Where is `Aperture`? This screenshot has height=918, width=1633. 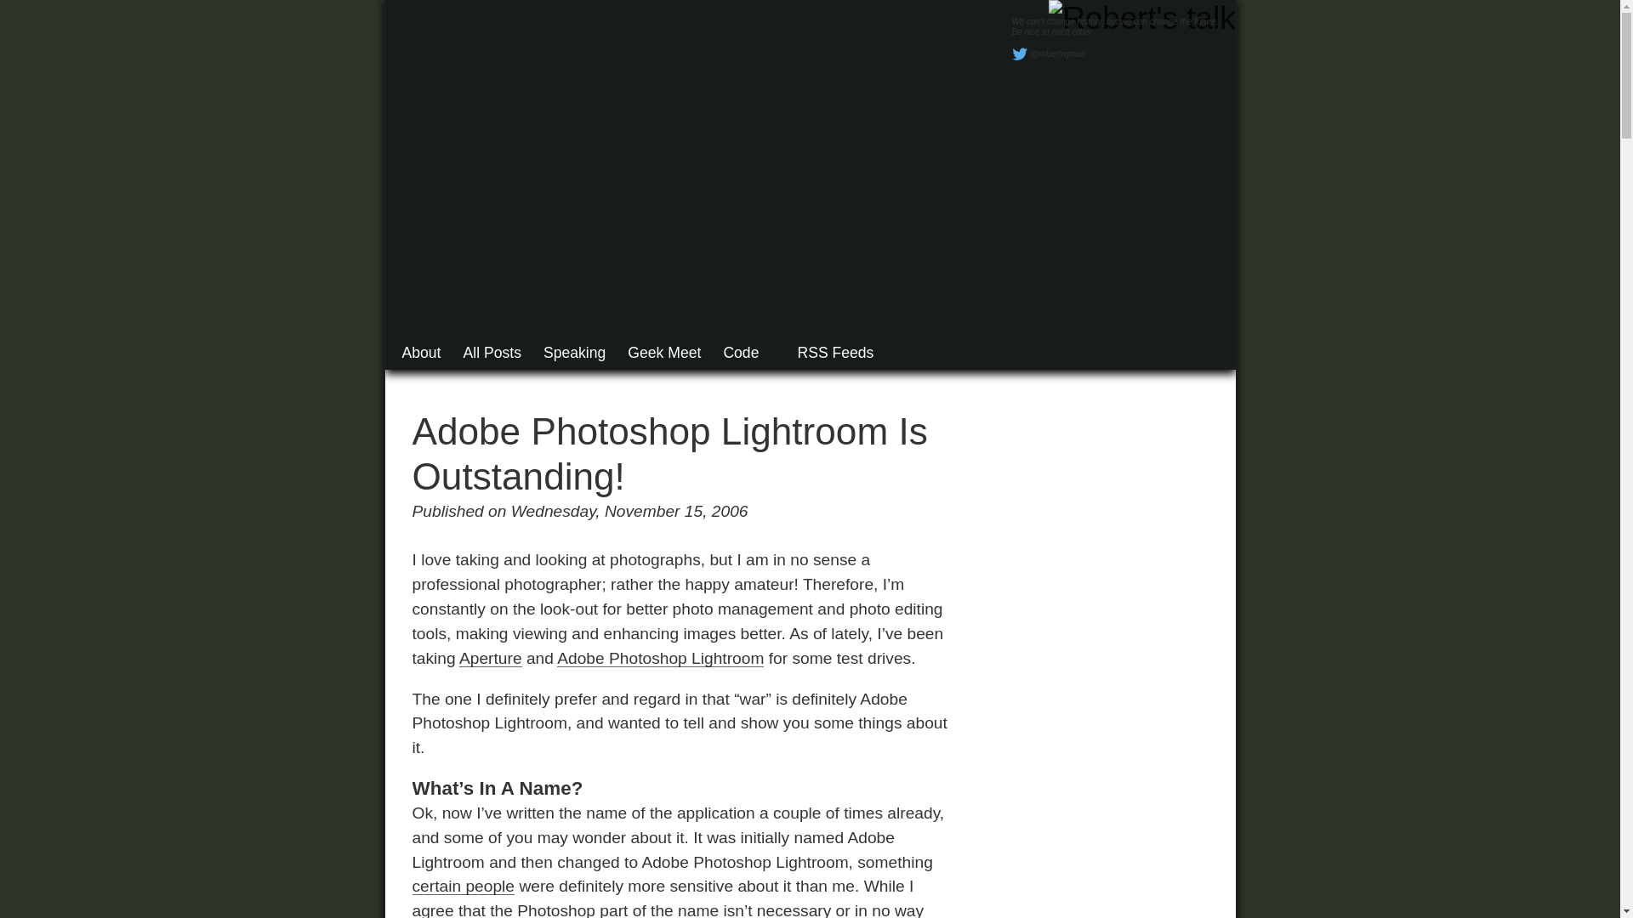
Aperture is located at coordinates (490, 658).